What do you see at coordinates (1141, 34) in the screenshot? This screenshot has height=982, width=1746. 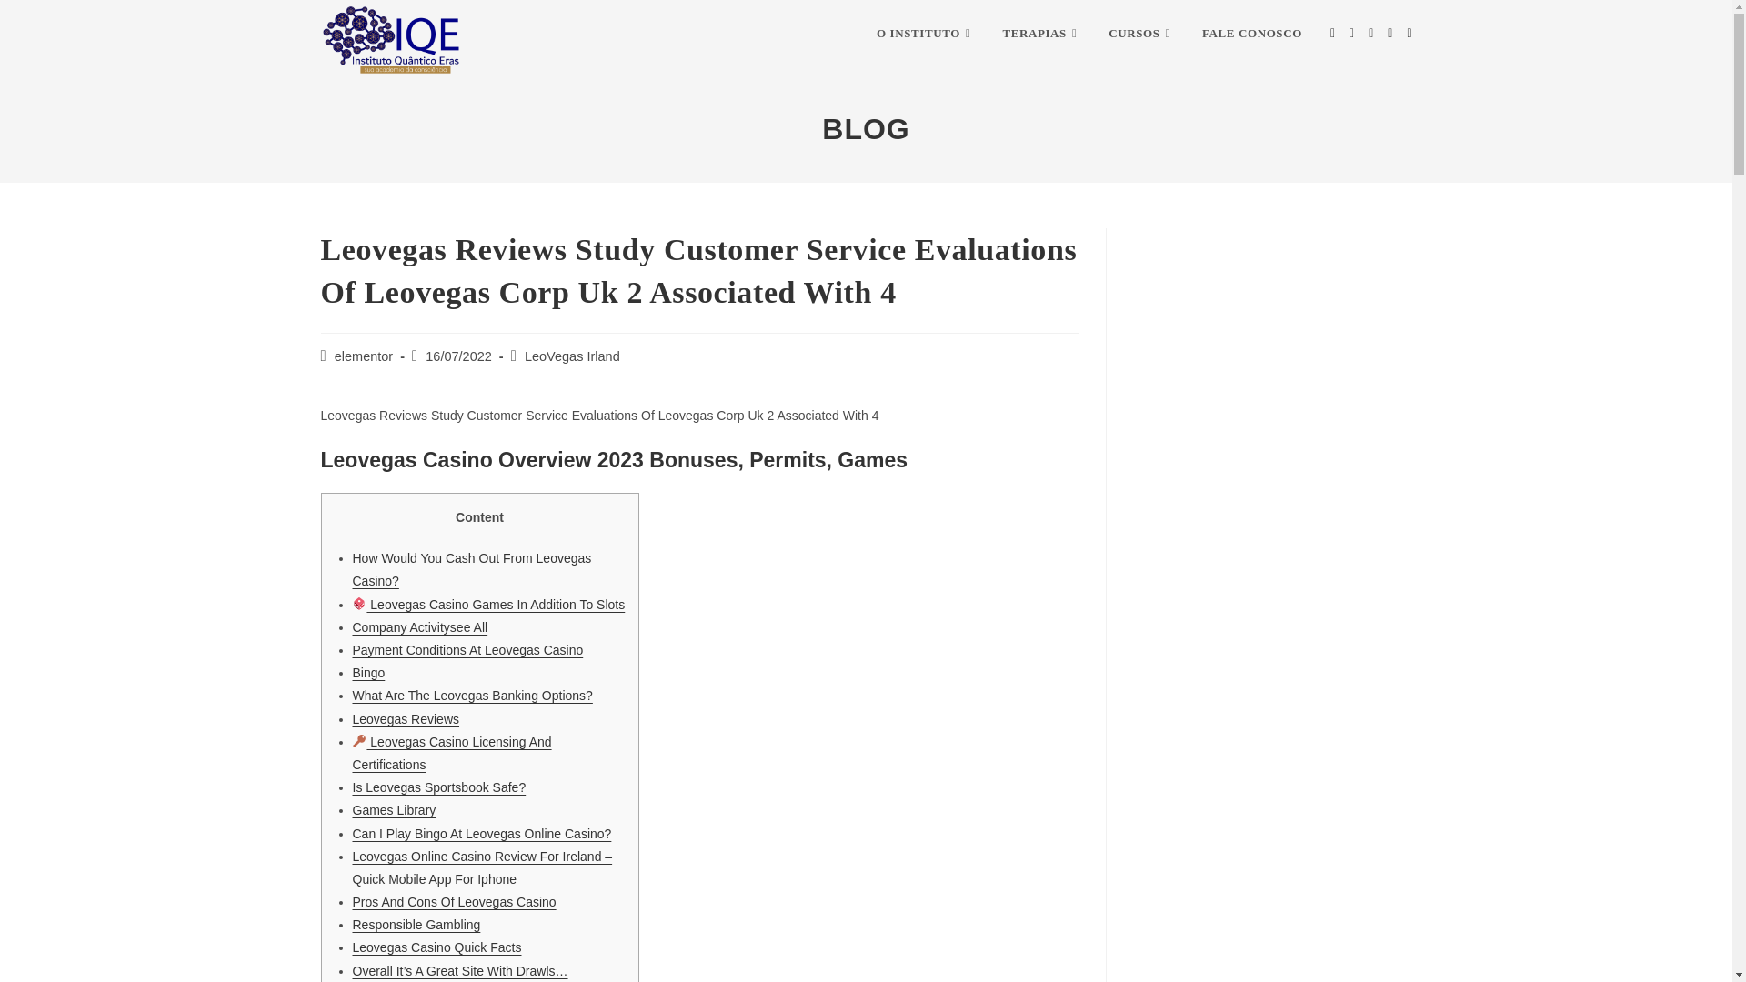 I see `CURSOS` at bounding box center [1141, 34].